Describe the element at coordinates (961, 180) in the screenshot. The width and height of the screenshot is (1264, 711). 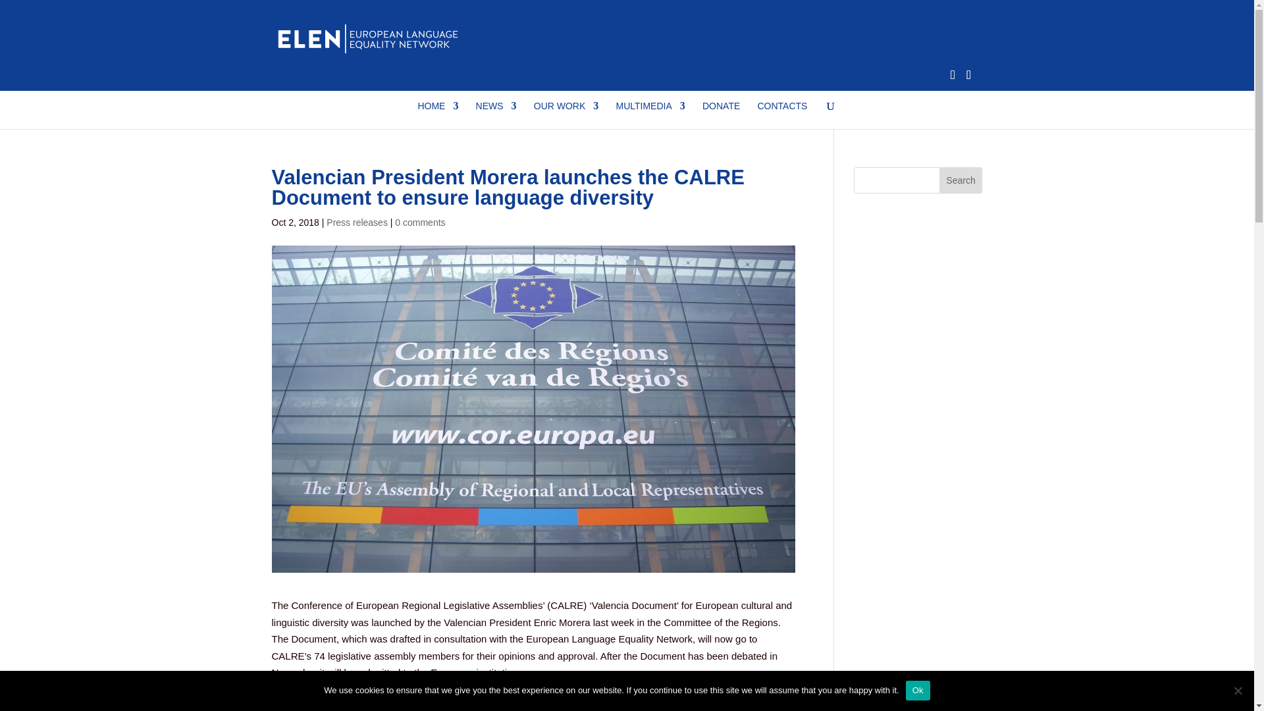
I see `Search` at that location.